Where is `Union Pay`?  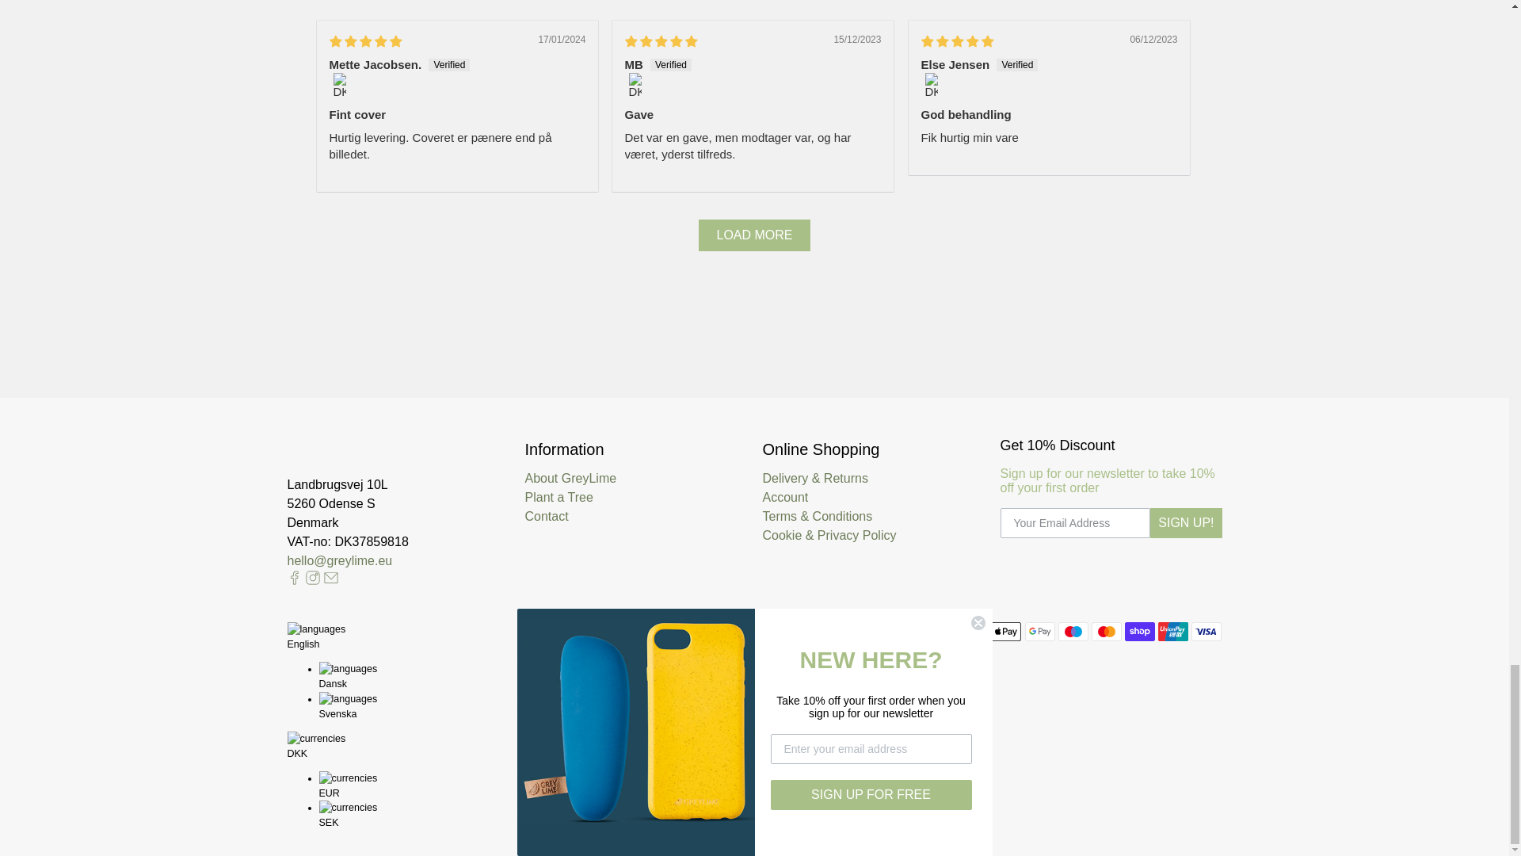
Union Pay is located at coordinates (1172, 631).